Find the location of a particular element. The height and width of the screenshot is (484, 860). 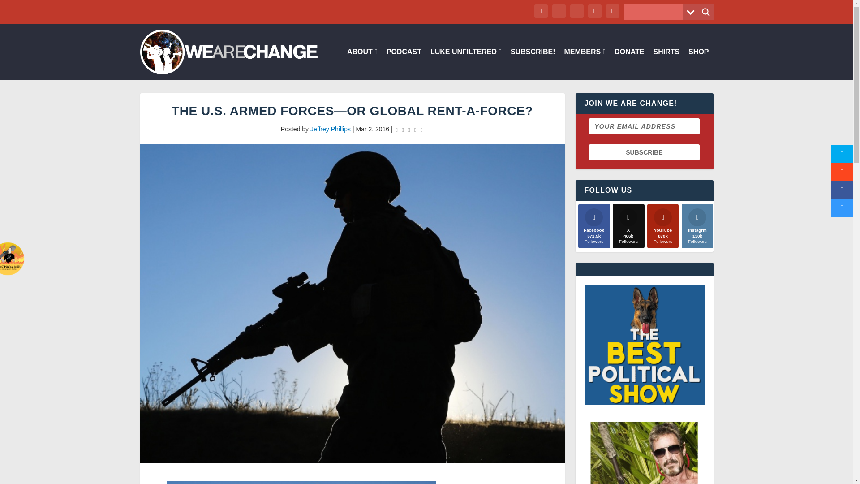

MEMBERS is located at coordinates (585, 64).